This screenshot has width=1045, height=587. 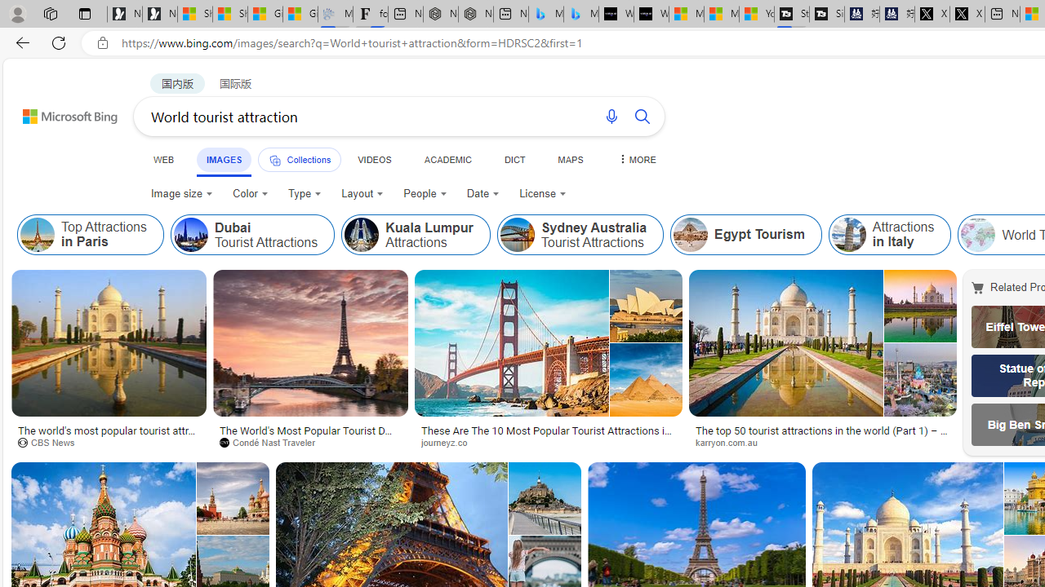 What do you see at coordinates (823, 442) in the screenshot?
I see `karryon.com.au` at bounding box center [823, 442].